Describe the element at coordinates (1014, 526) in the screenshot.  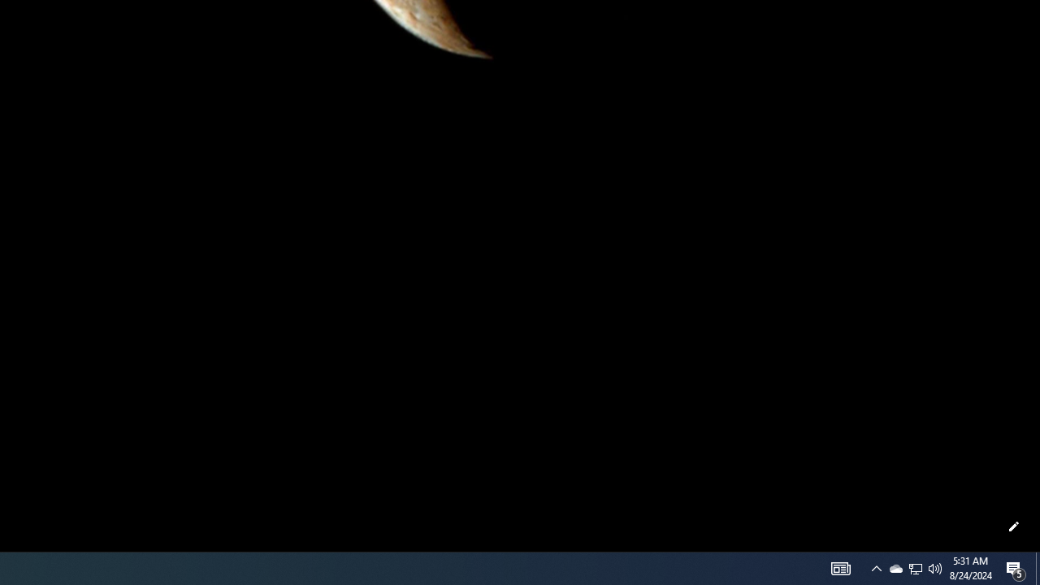
I see `Show desktop` at that location.